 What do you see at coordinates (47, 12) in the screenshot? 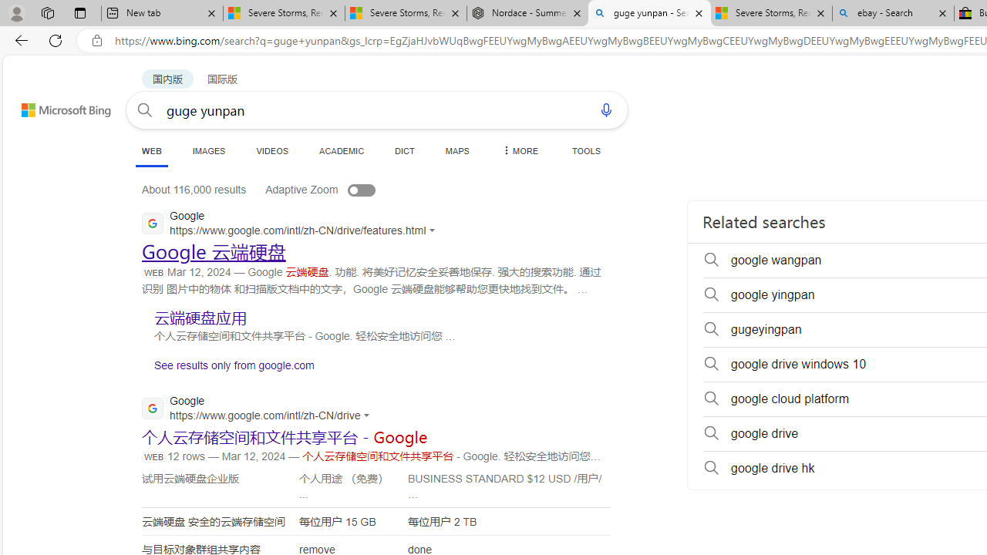
I see `Workspaces` at bounding box center [47, 12].